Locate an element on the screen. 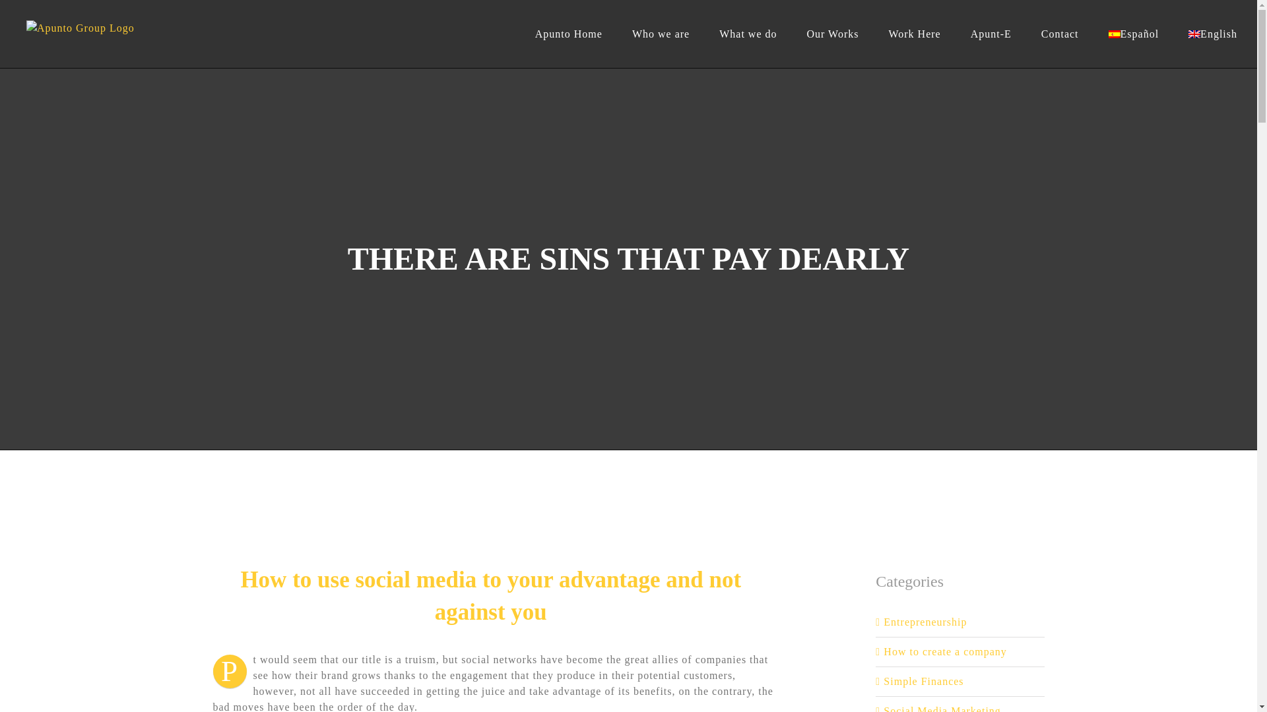 Image resolution: width=1267 pixels, height=712 pixels. Apunto Home is located at coordinates (569, 34).